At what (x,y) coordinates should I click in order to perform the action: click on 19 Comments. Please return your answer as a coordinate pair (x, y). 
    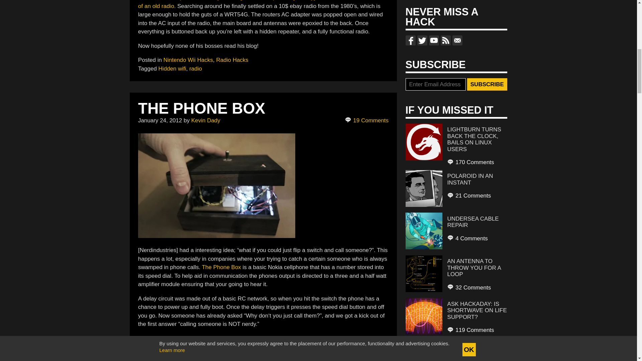
    Looking at the image, I should click on (367, 120).